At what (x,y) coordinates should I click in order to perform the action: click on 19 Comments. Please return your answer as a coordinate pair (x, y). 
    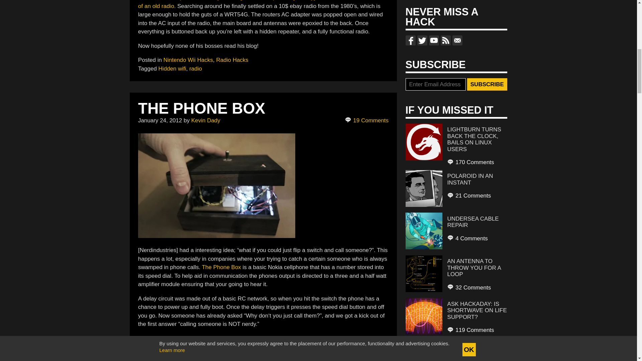
    Looking at the image, I should click on (367, 120).